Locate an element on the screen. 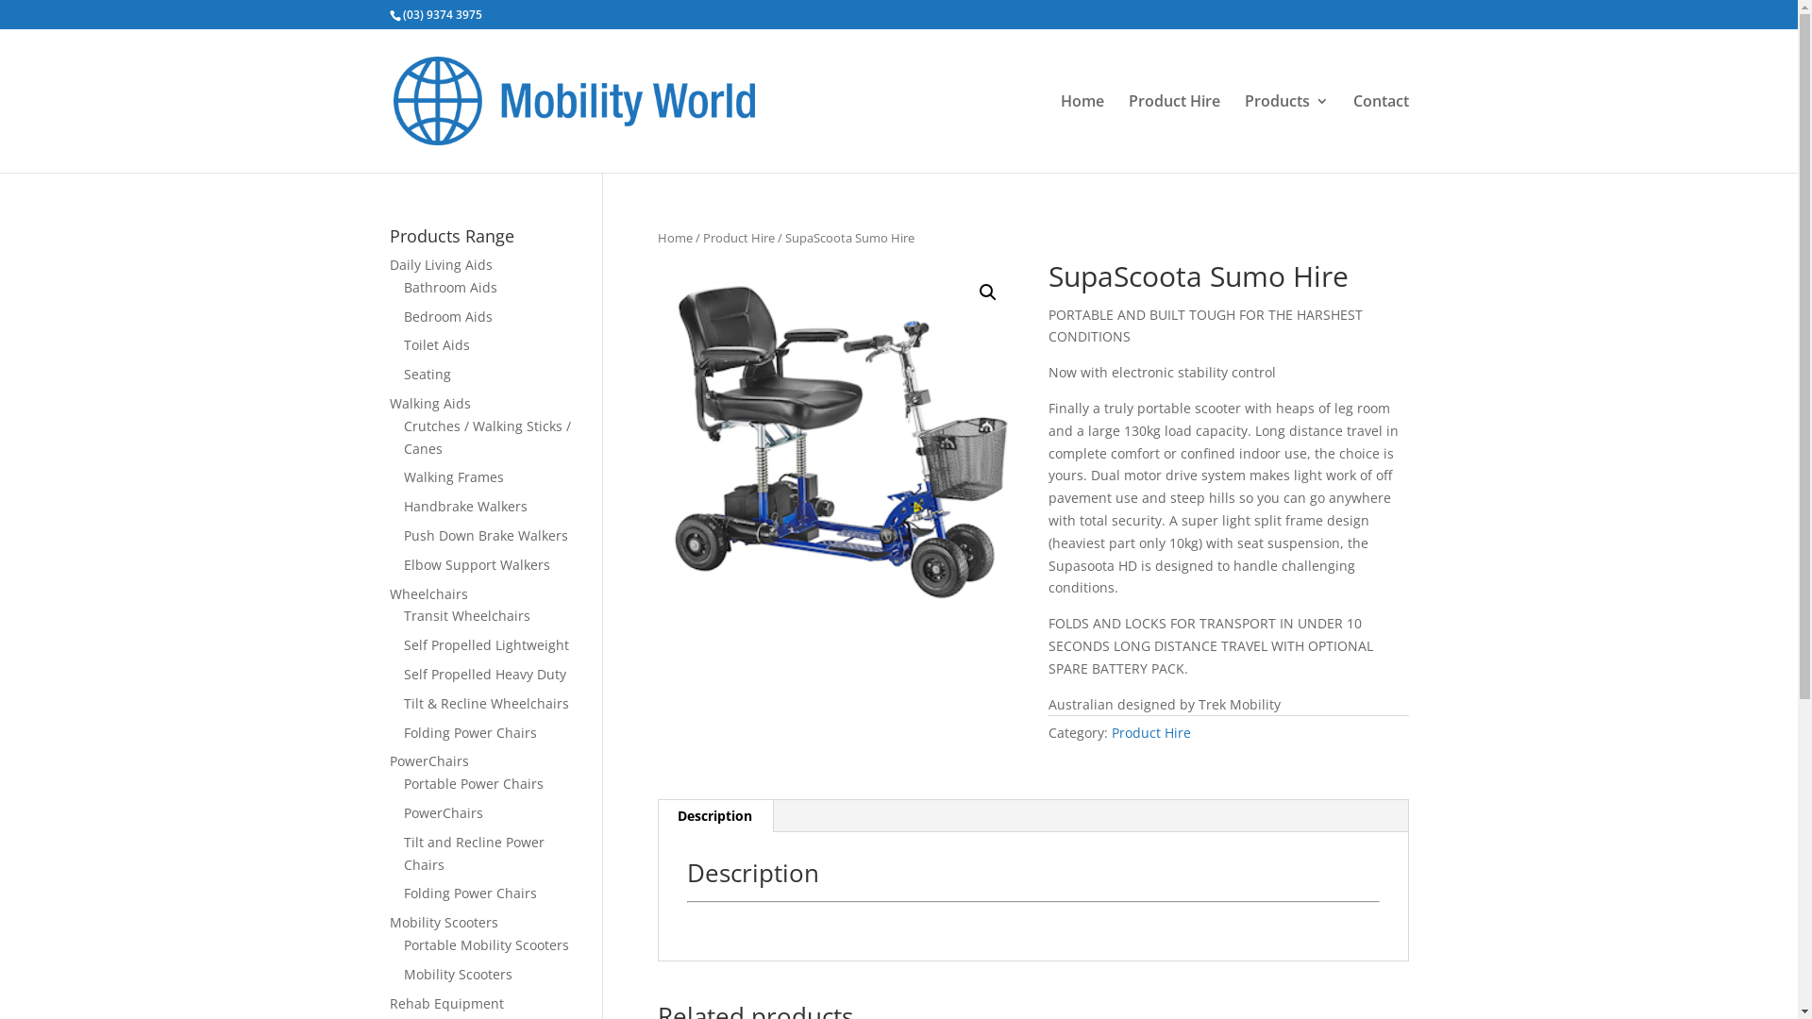 The image size is (1812, 1019). Product Hire is located at coordinates (1174, 134).